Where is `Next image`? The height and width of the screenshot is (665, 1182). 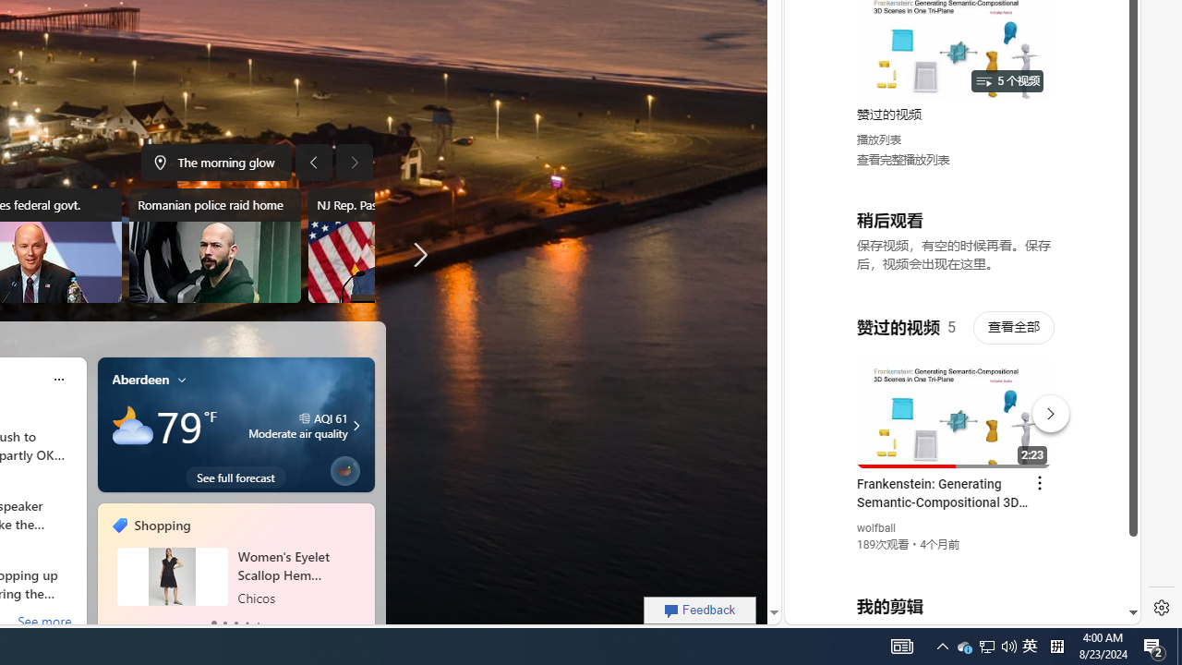
Next image is located at coordinates (355, 163).